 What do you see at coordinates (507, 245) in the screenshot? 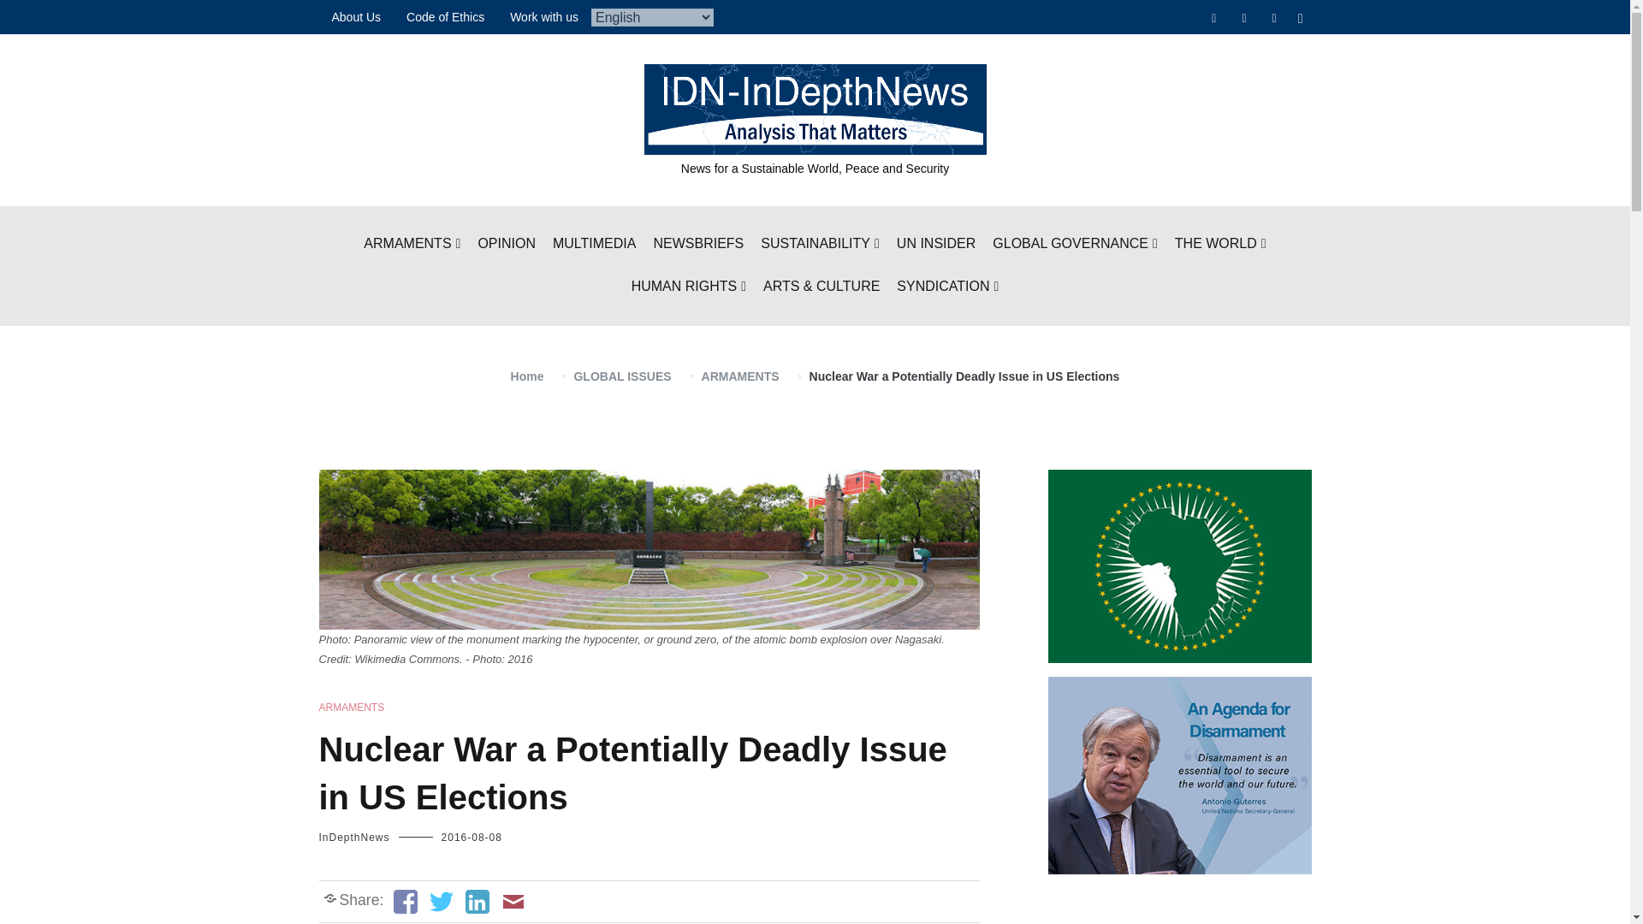
I see `OPINION` at bounding box center [507, 245].